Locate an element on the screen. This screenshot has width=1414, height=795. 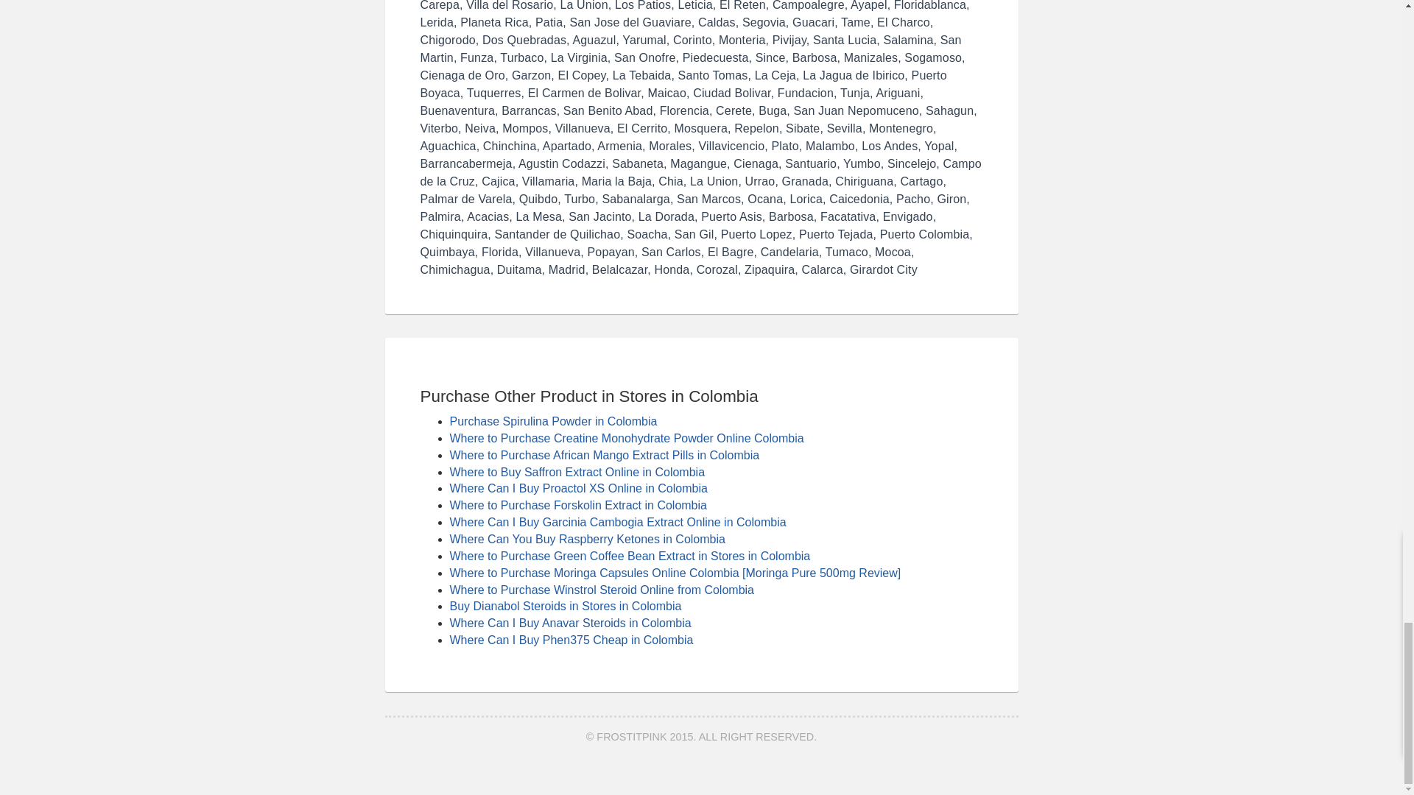
Where Can I Buy Anavar Steroids in Colombia is located at coordinates (570, 623).